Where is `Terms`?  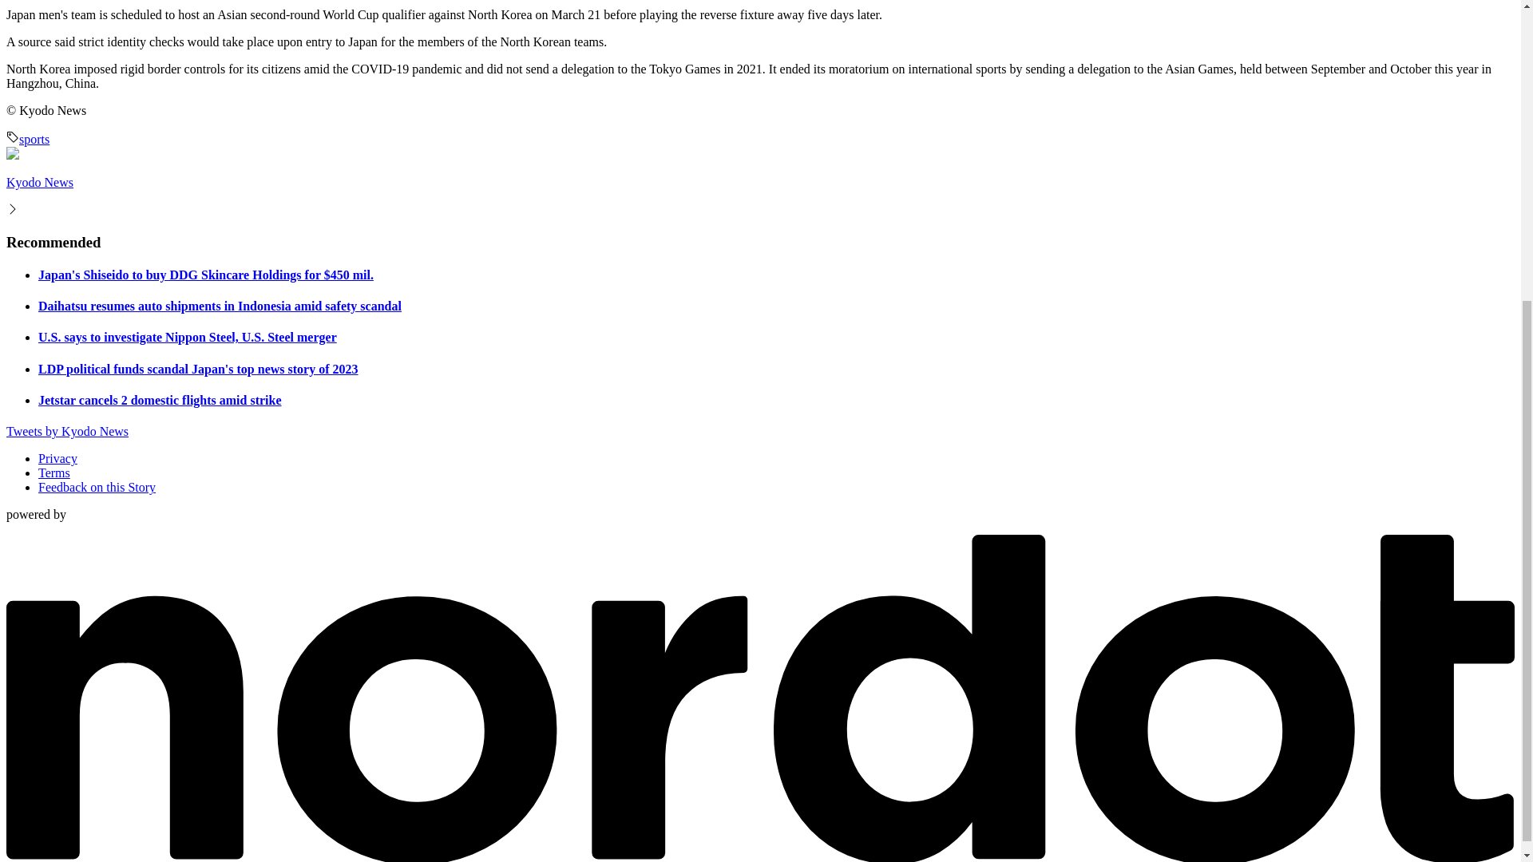 Terms is located at coordinates (54, 473).